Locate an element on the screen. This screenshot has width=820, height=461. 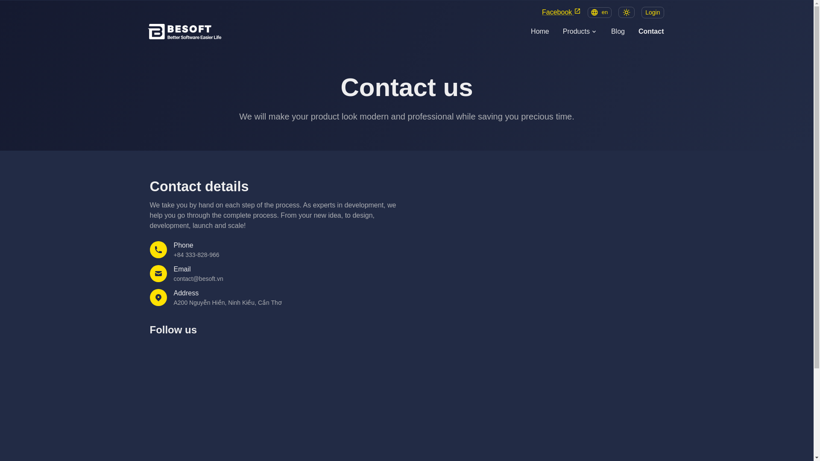
Besoft is located at coordinates (187, 31).